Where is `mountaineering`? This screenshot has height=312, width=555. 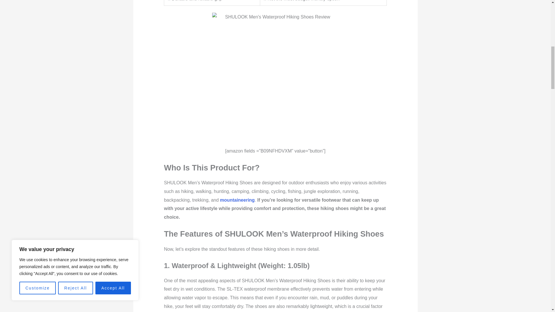 mountaineering is located at coordinates (237, 200).